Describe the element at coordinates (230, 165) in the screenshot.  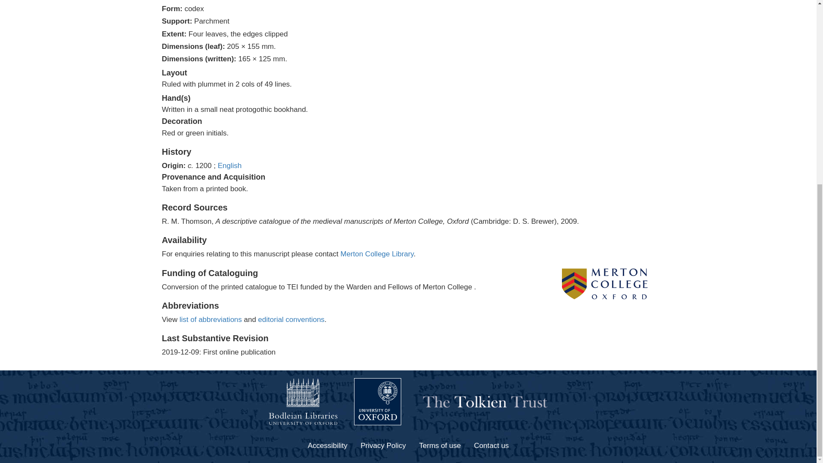
I see `English` at that location.